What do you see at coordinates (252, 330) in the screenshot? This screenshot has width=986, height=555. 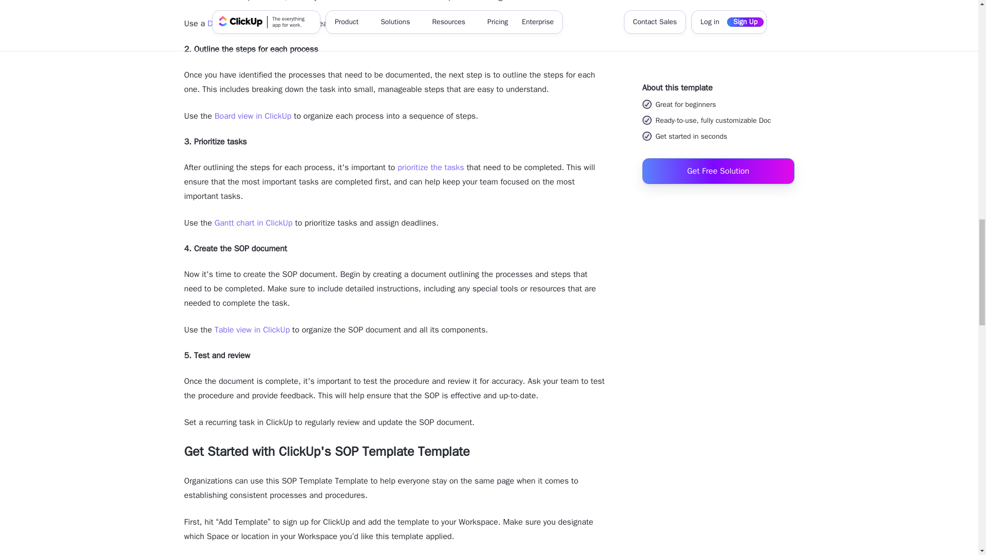 I see `Table view in ClickUp` at bounding box center [252, 330].